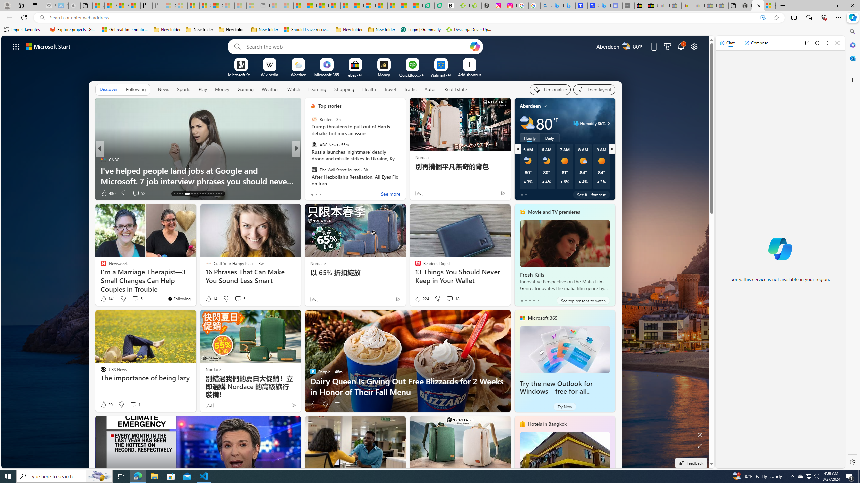  What do you see at coordinates (221, 194) in the screenshot?
I see `AutomationID: tab-41` at bounding box center [221, 194].